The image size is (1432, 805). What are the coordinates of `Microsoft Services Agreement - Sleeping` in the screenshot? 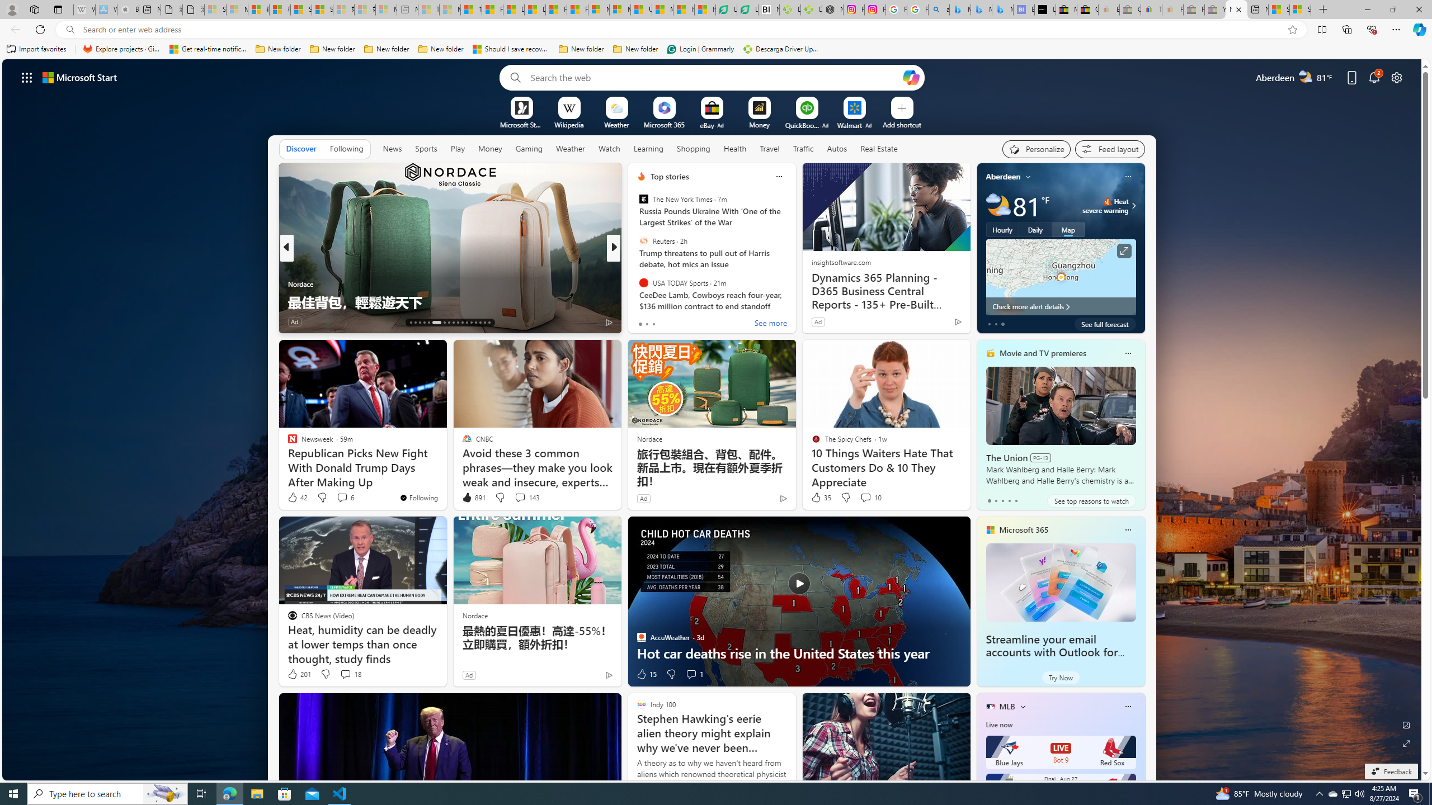 It's located at (237, 10).